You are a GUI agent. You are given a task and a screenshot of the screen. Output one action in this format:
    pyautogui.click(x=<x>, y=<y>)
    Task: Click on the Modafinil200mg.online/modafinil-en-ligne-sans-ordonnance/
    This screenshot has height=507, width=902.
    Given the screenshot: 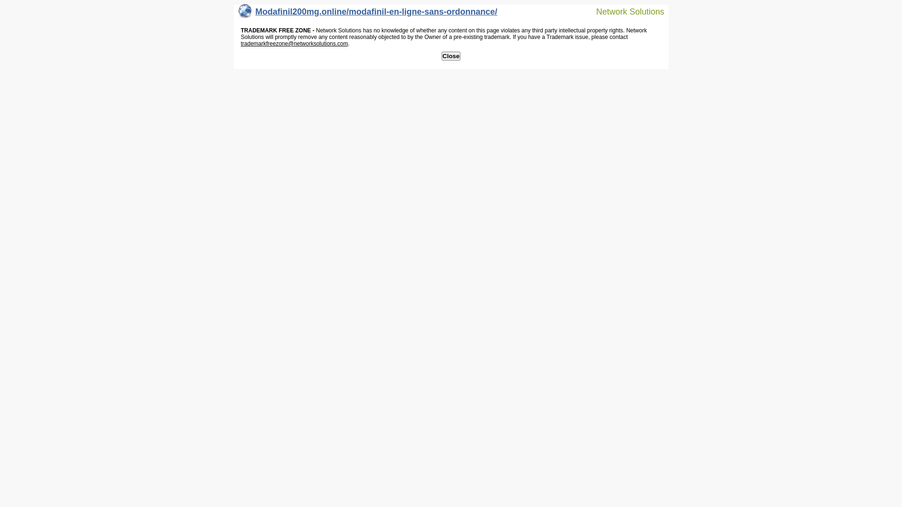 What is the action you would take?
    pyautogui.click(x=368, y=14)
    